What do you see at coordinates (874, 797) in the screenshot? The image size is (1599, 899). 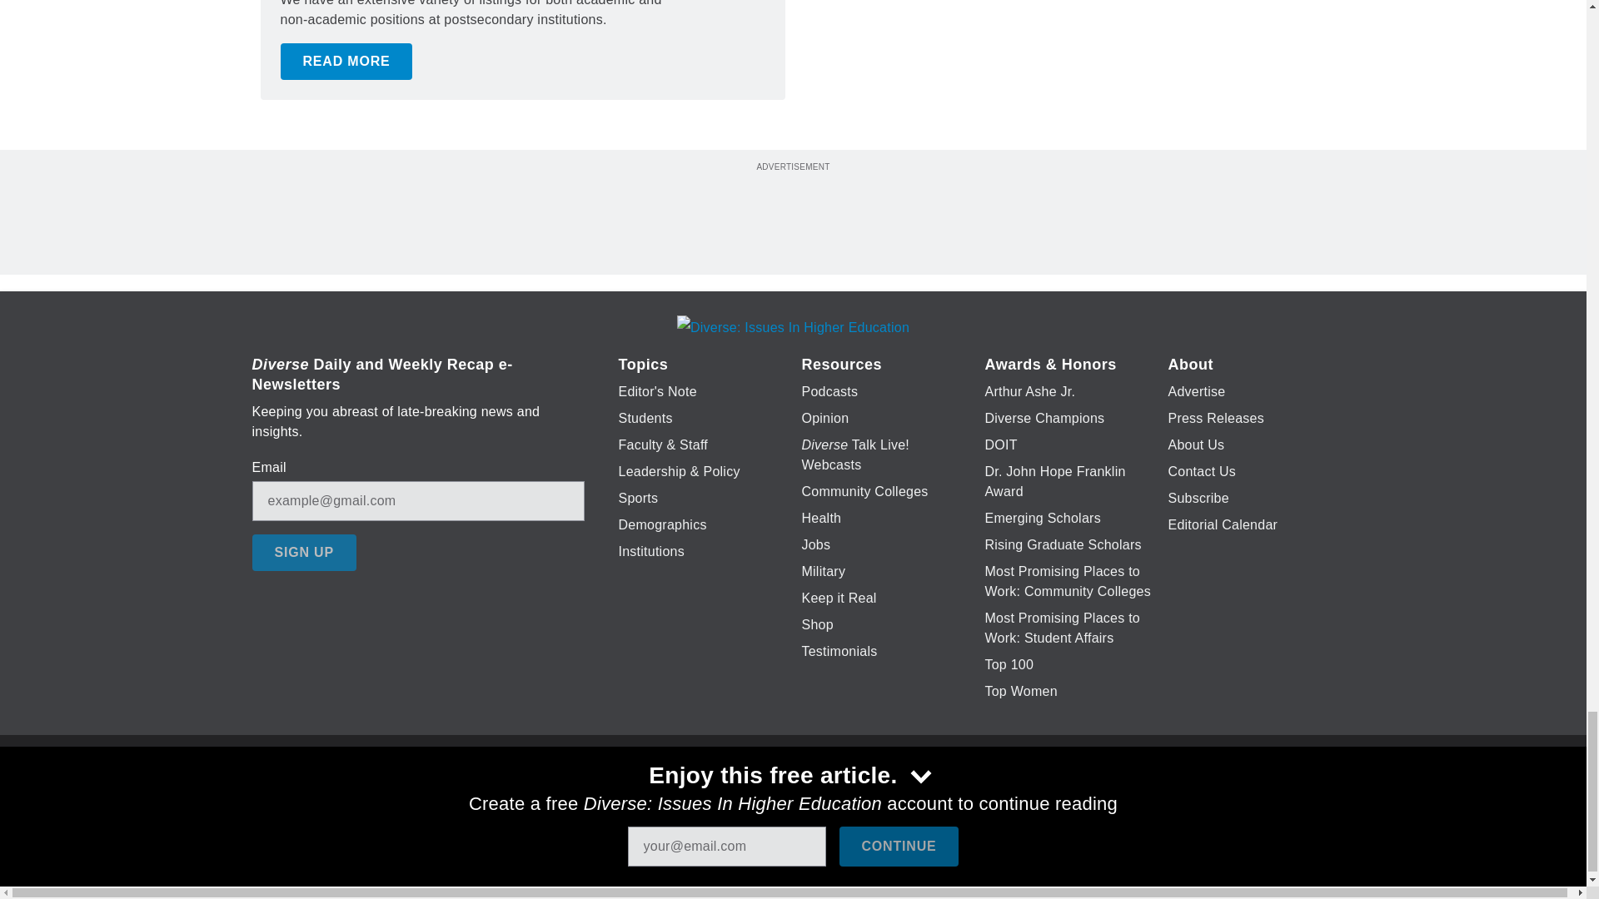 I see `Instagram icon` at bounding box center [874, 797].